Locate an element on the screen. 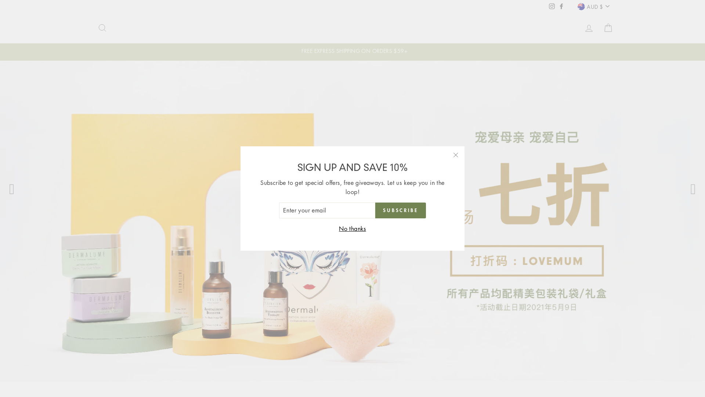 This screenshot has height=397, width=705. "Close (esc)" is located at coordinates (456, 155).